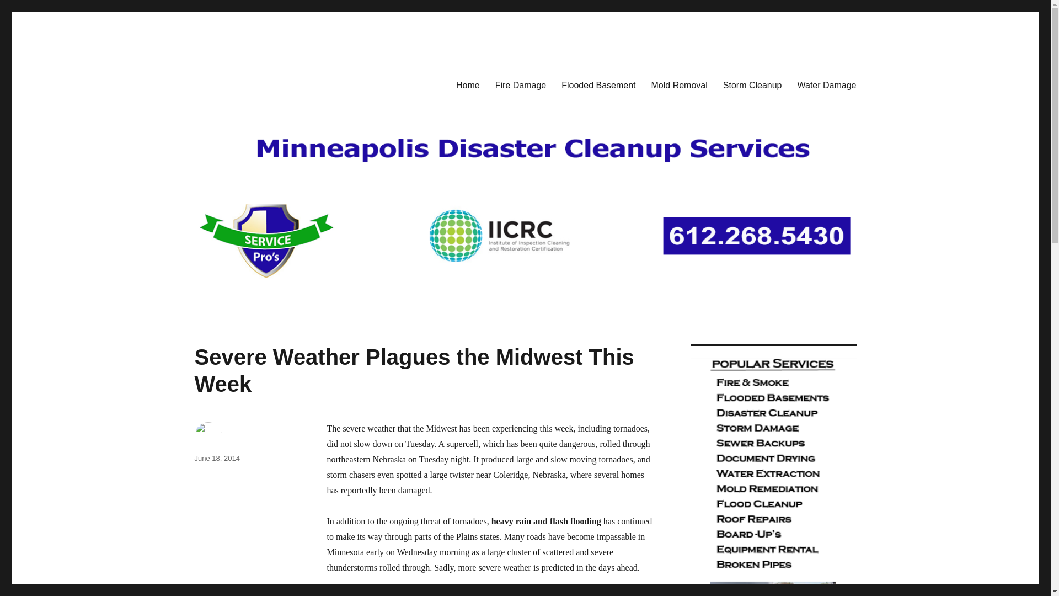 This screenshot has height=596, width=1059. I want to click on June 18, 2014, so click(216, 458).